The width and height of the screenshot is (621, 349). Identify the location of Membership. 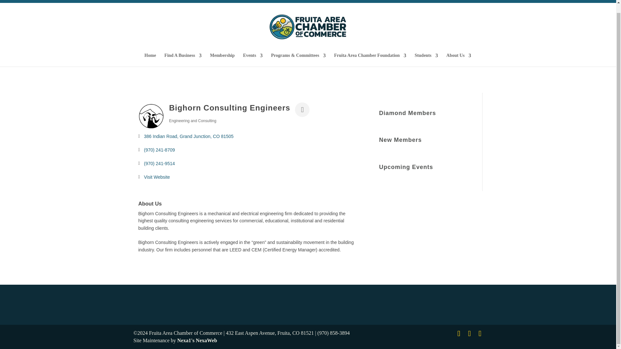
(222, 60).